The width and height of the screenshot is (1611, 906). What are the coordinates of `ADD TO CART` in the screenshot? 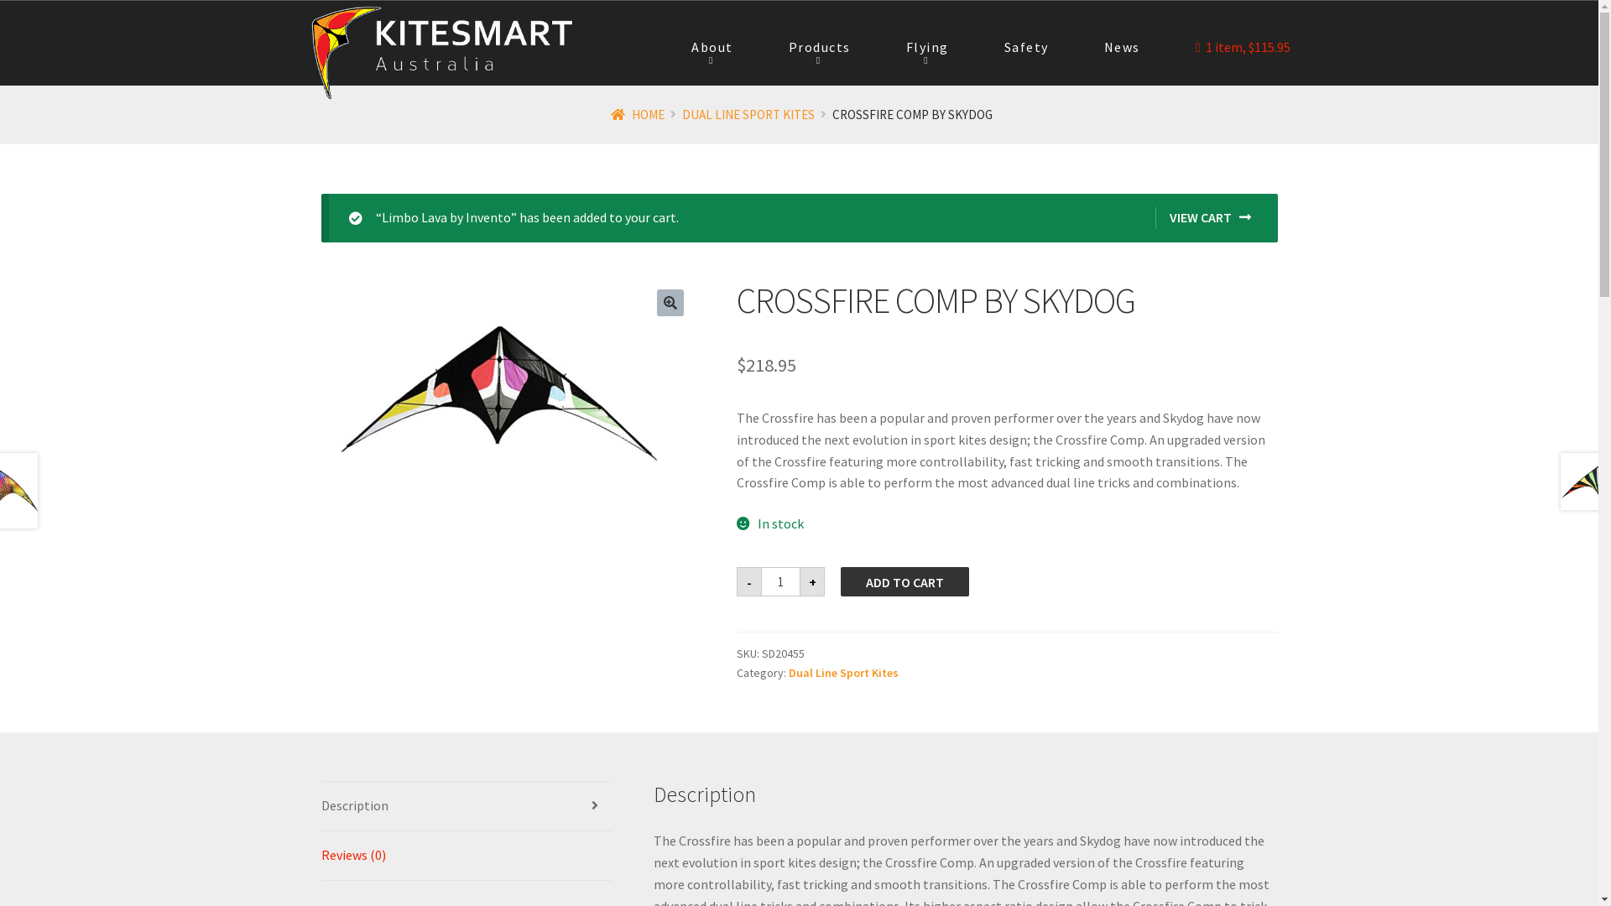 It's located at (905, 582).